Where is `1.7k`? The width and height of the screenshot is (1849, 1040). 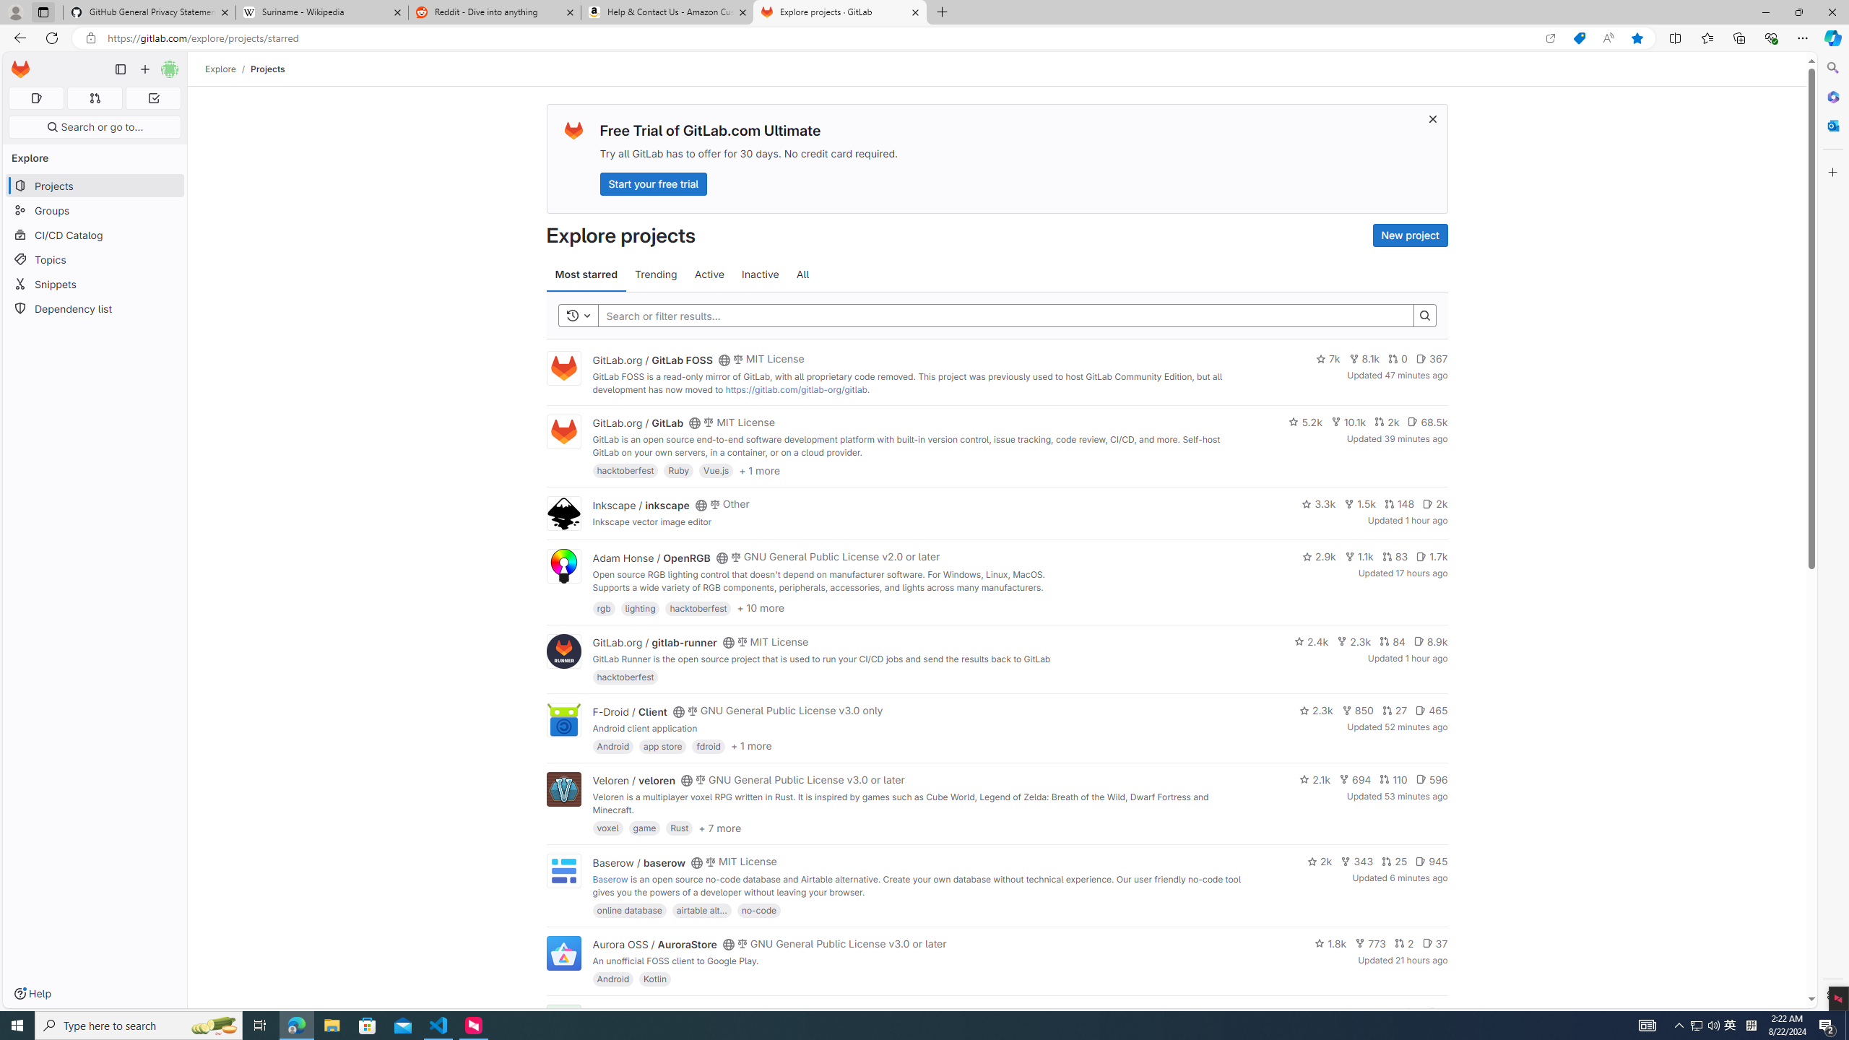 1.7k is located at coordinates (1432, 556).